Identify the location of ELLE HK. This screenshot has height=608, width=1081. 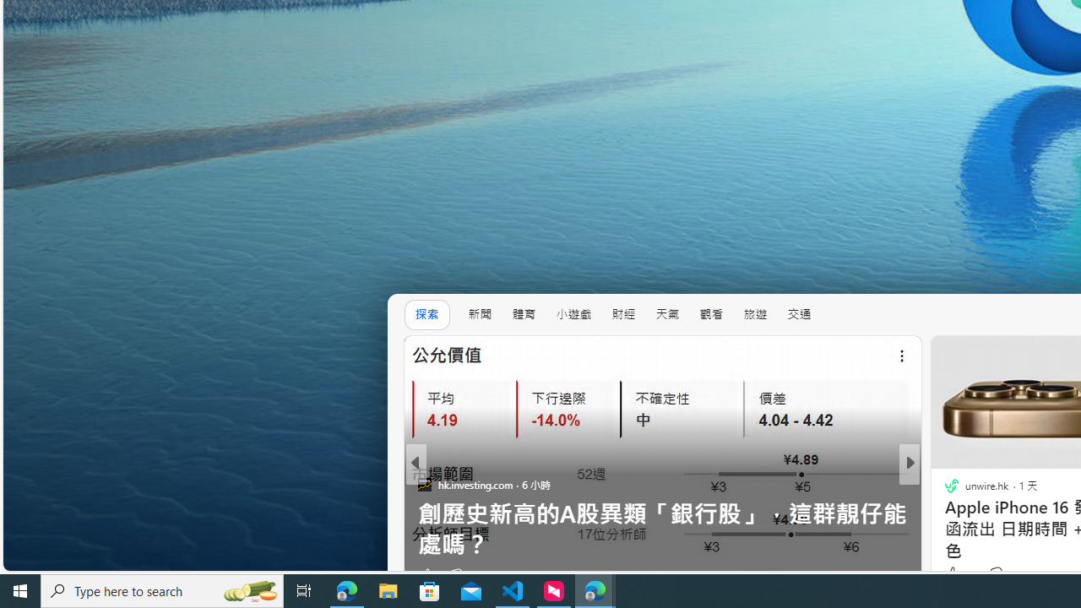
(944, 484).